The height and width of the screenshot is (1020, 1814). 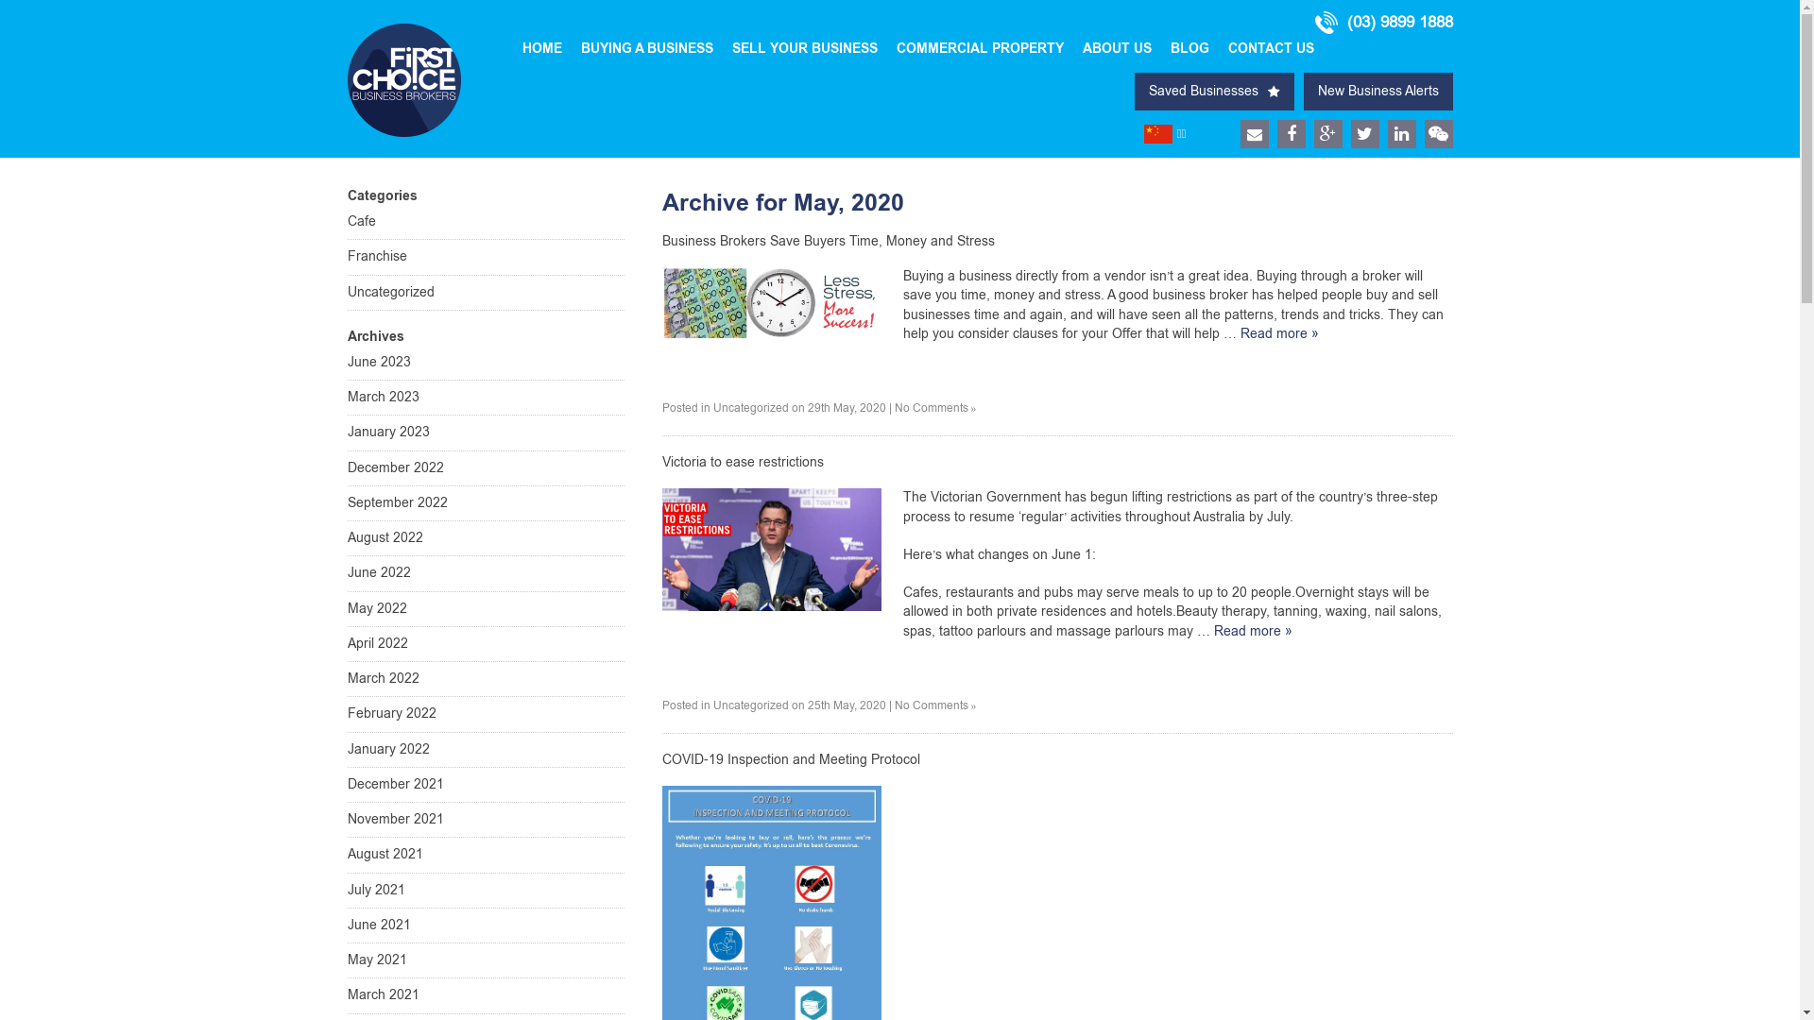 I want to click on New Business Alerts, so click(x=1378, y=92).